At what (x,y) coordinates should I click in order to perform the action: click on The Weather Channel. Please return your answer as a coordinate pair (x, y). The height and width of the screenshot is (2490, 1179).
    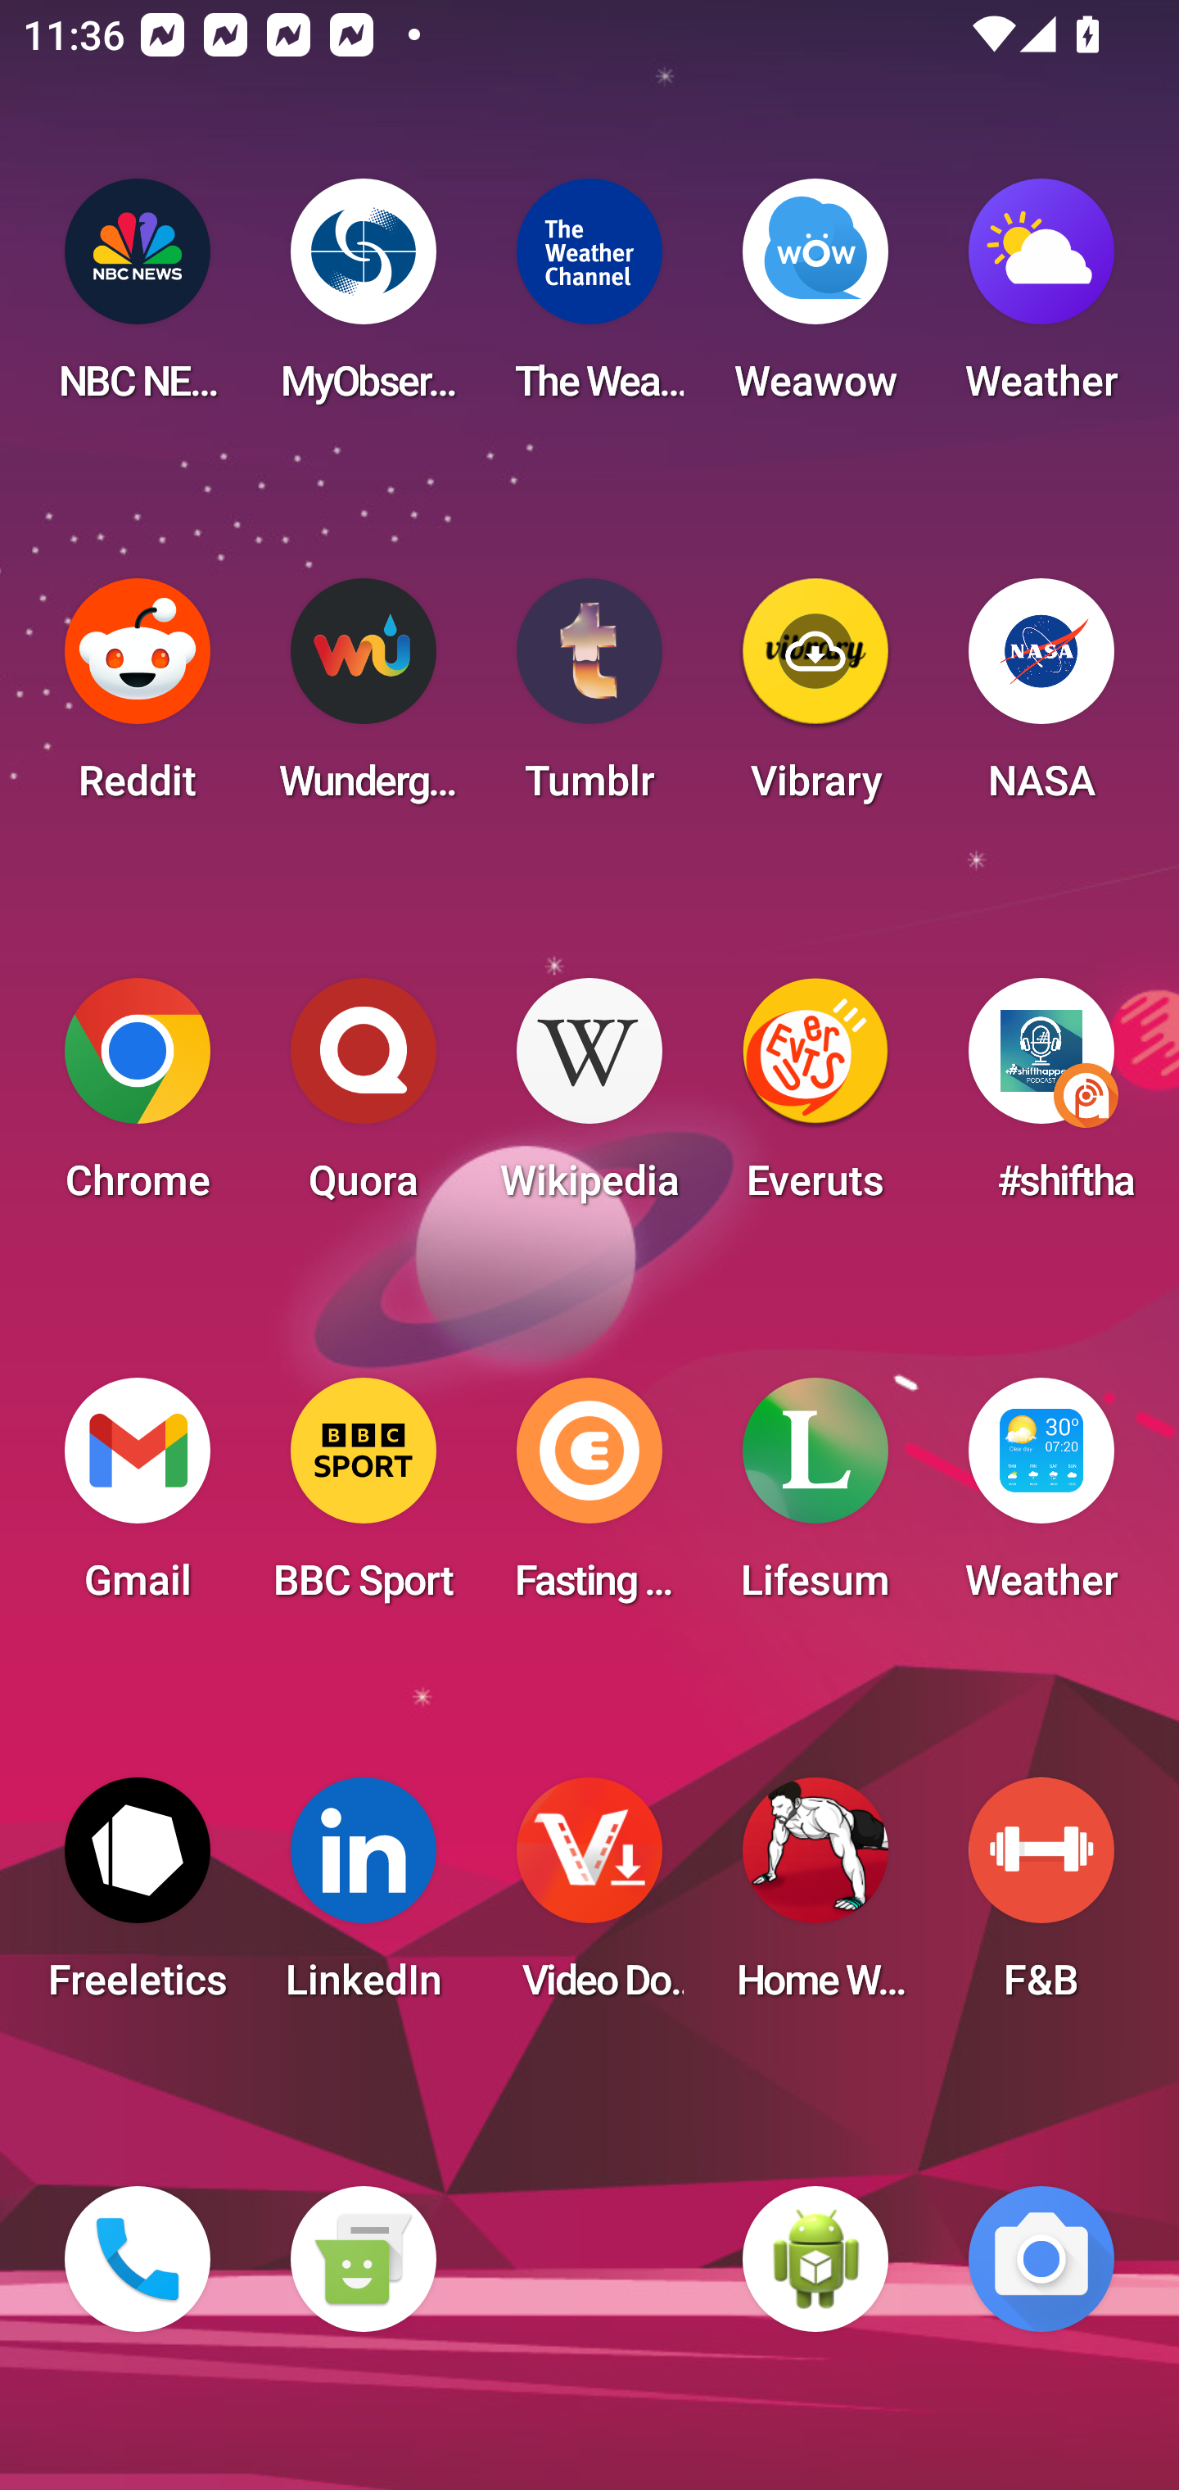
    Looking at the image, I should click on (589, 300).